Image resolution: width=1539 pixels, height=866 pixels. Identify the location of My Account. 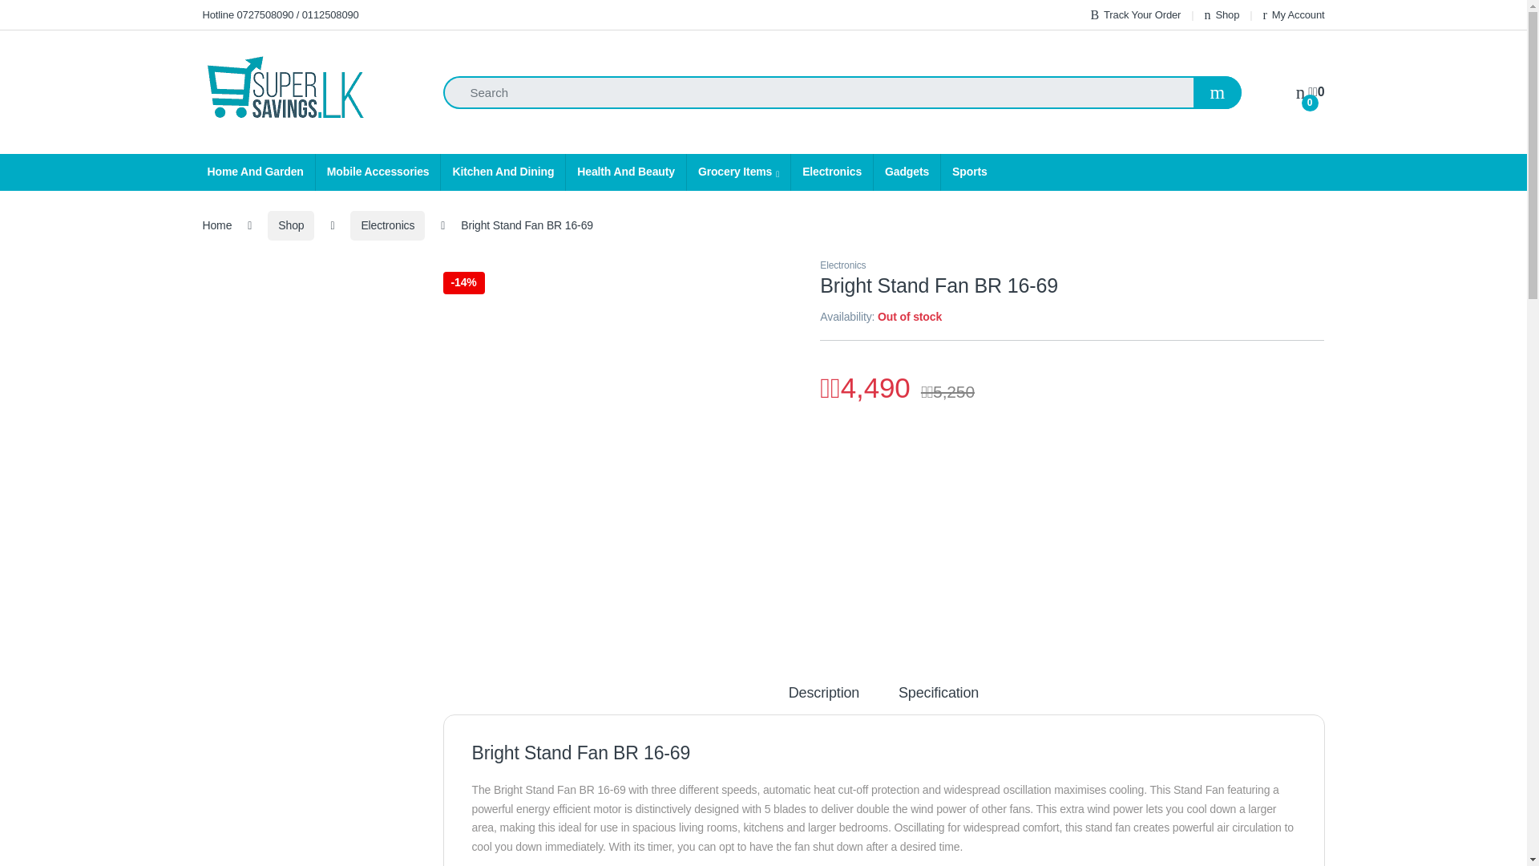
(1294, 14).